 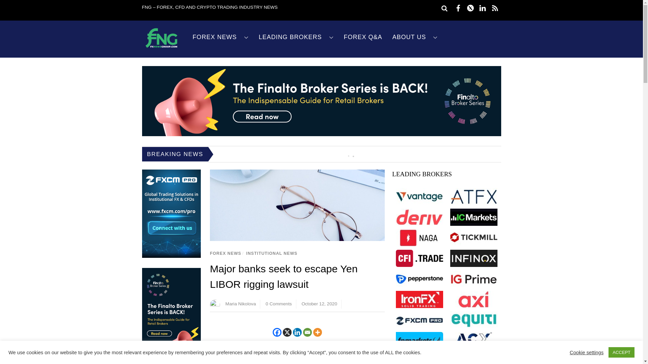 I want to click on Linkedin, so click(x=297, y=332).